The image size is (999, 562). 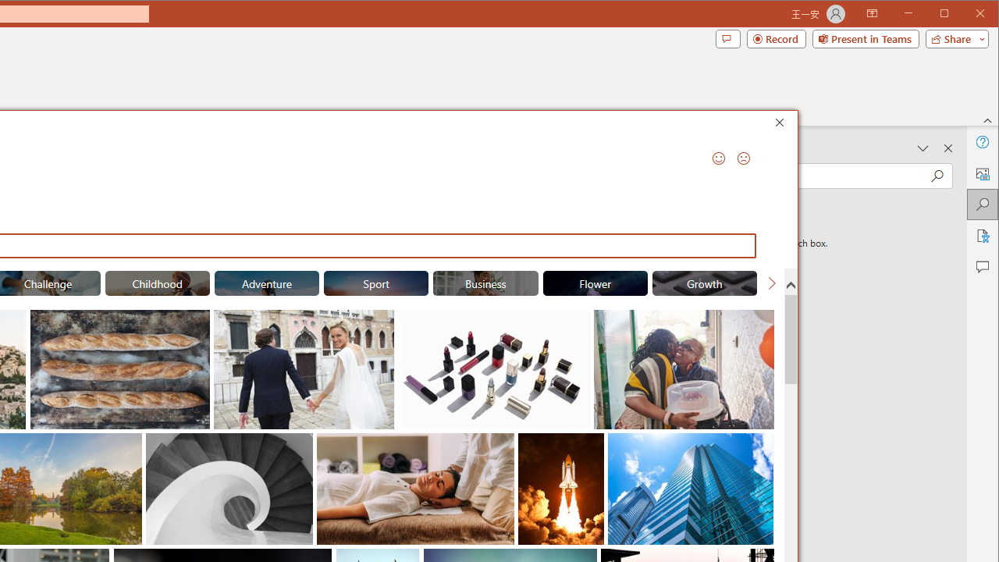 What do you see at coordinates (982, 173) in the screenshot?
I see `Alt Text` at bounding box center [982, 173].